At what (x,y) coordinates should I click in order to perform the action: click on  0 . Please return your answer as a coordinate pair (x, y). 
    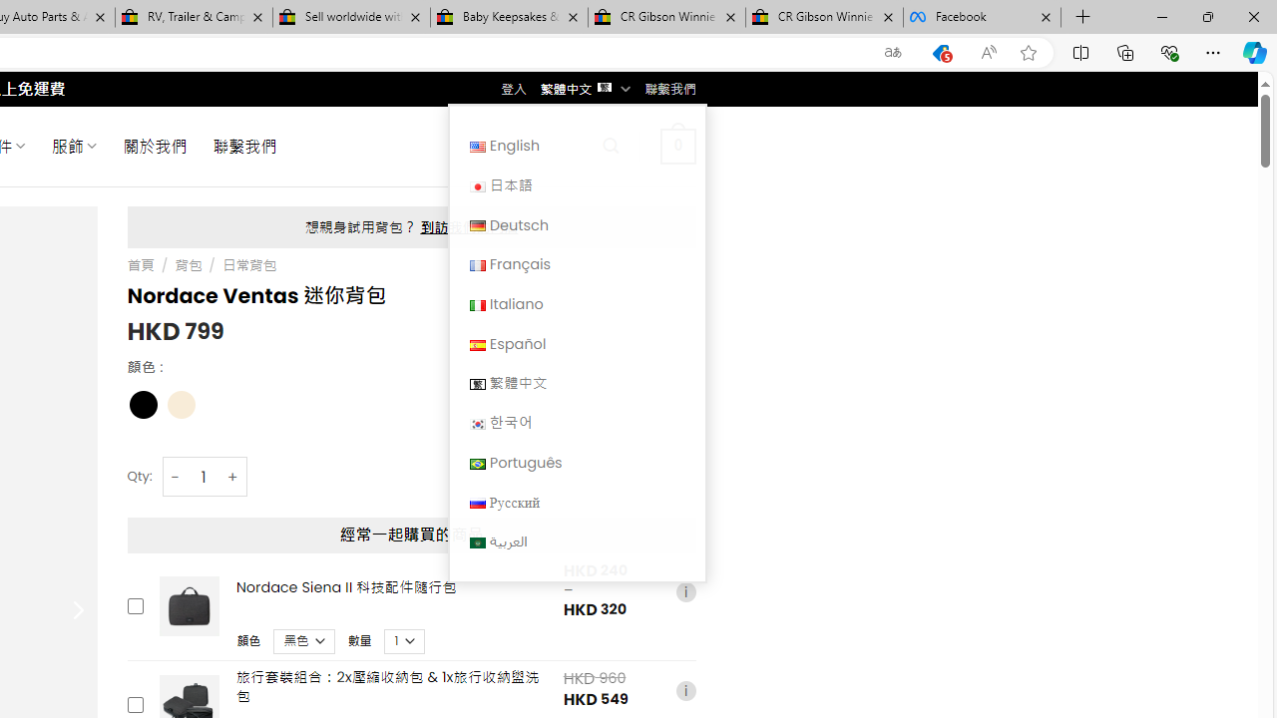
    Looking at the image, I should click on (677, 146).